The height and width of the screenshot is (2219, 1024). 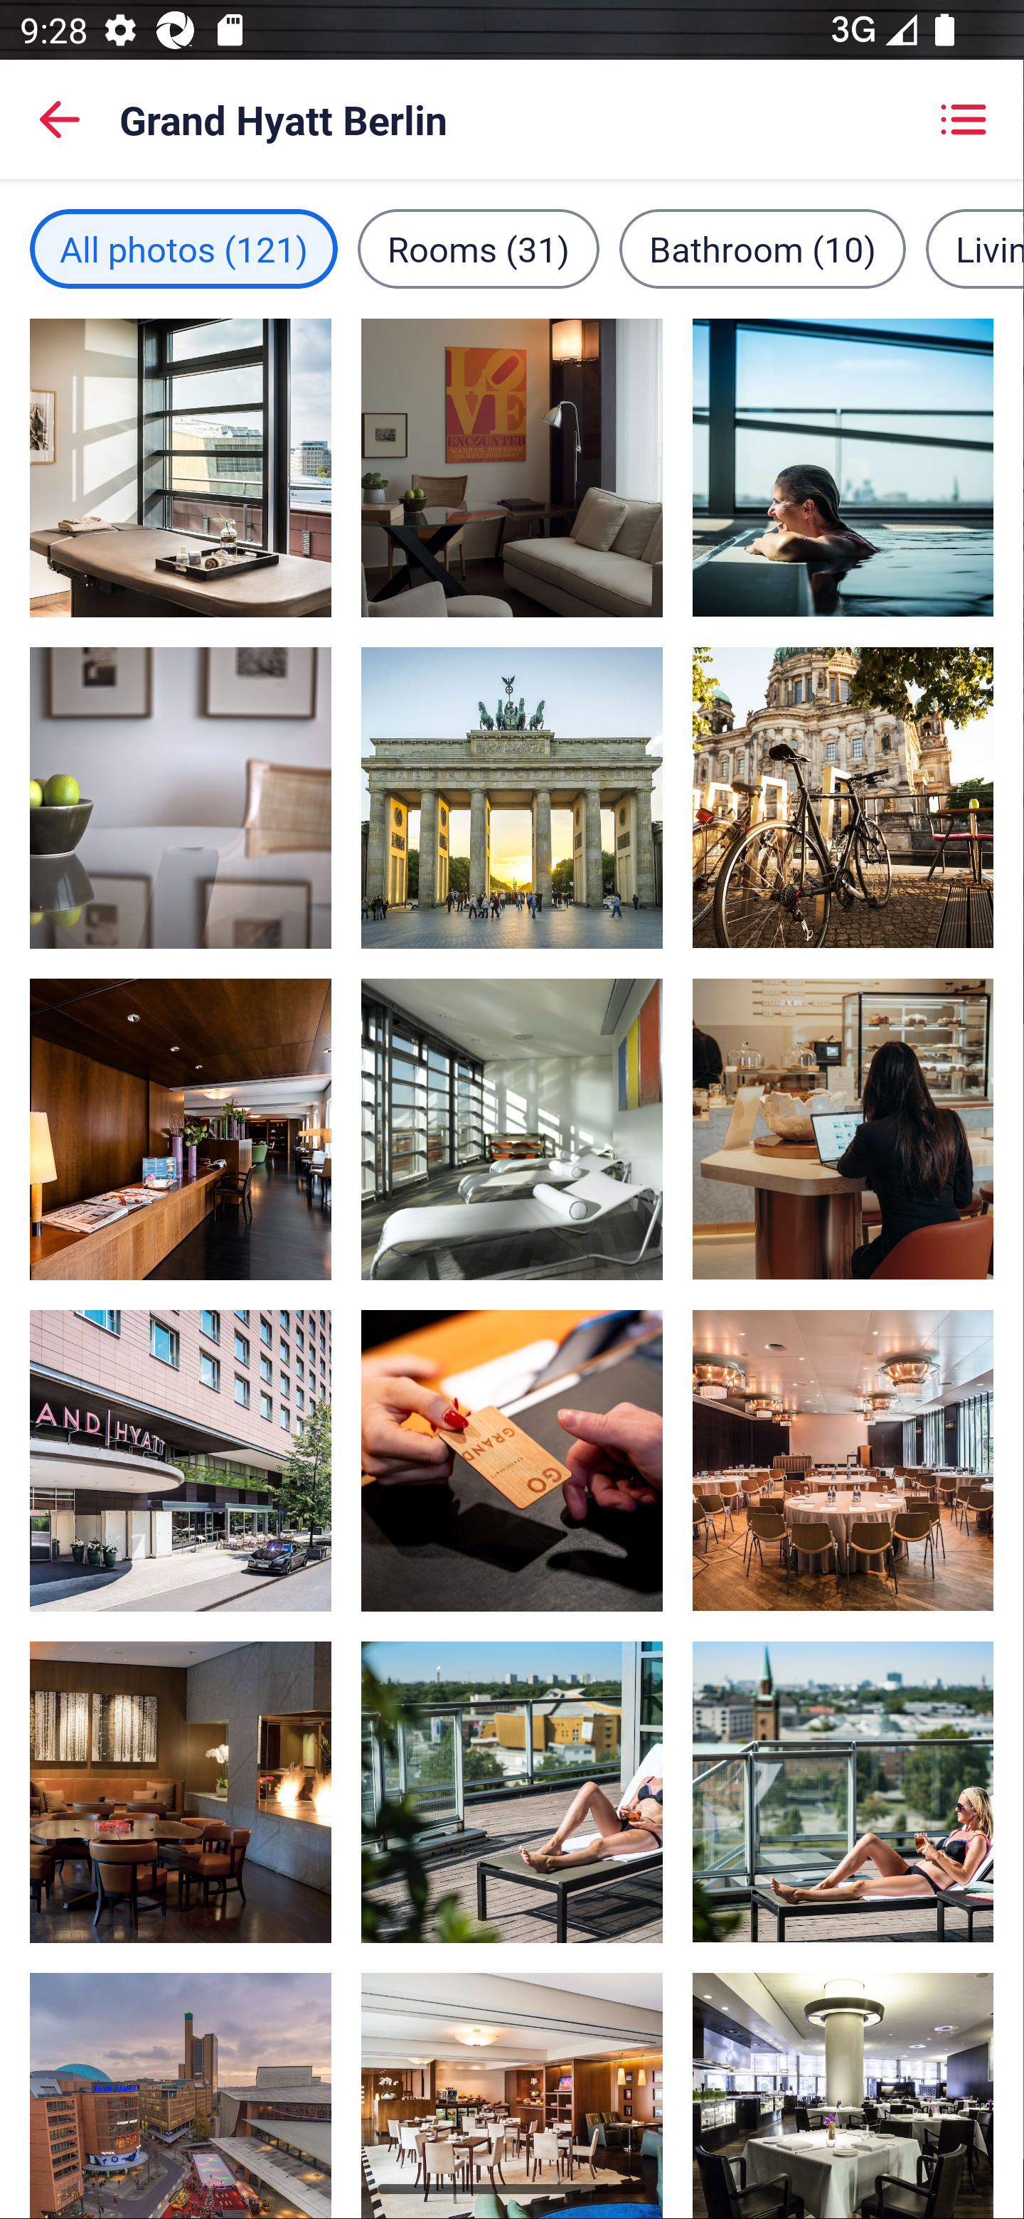 What do you see at coordinates (181, 1459) in the screenshot?
I see `Exterior, image` at bounding box center [181, 1459].